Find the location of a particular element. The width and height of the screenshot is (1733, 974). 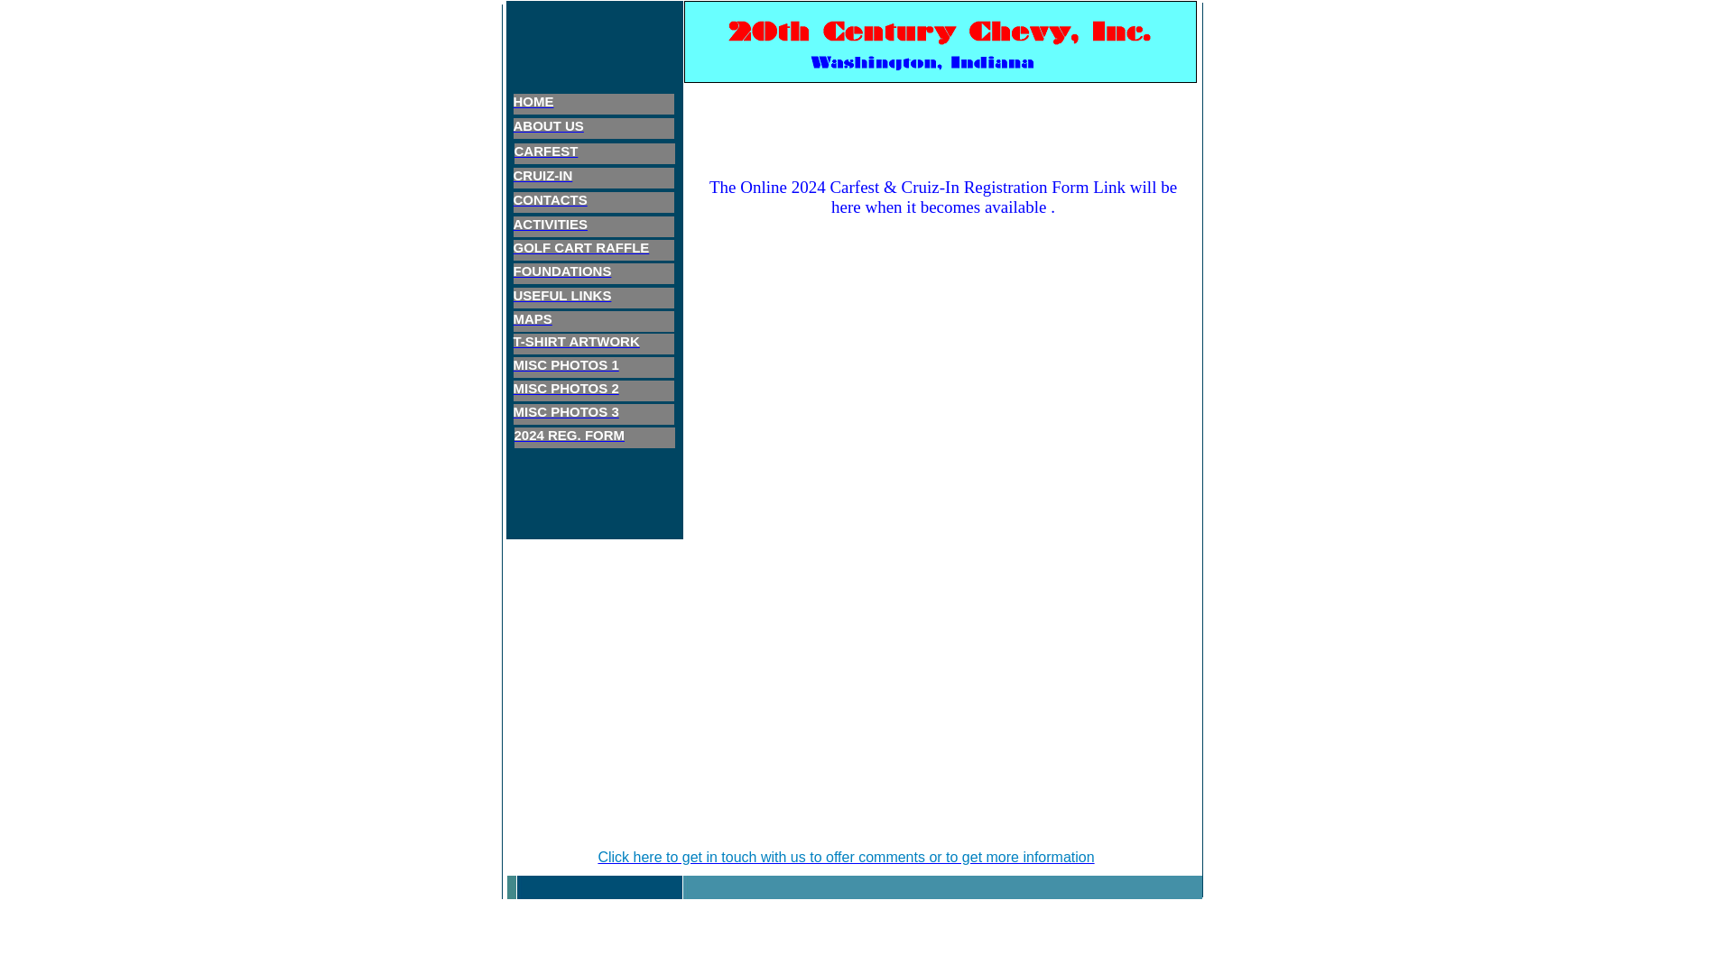

GOLF CART RAFFLE is located at coordinates (581, 249).